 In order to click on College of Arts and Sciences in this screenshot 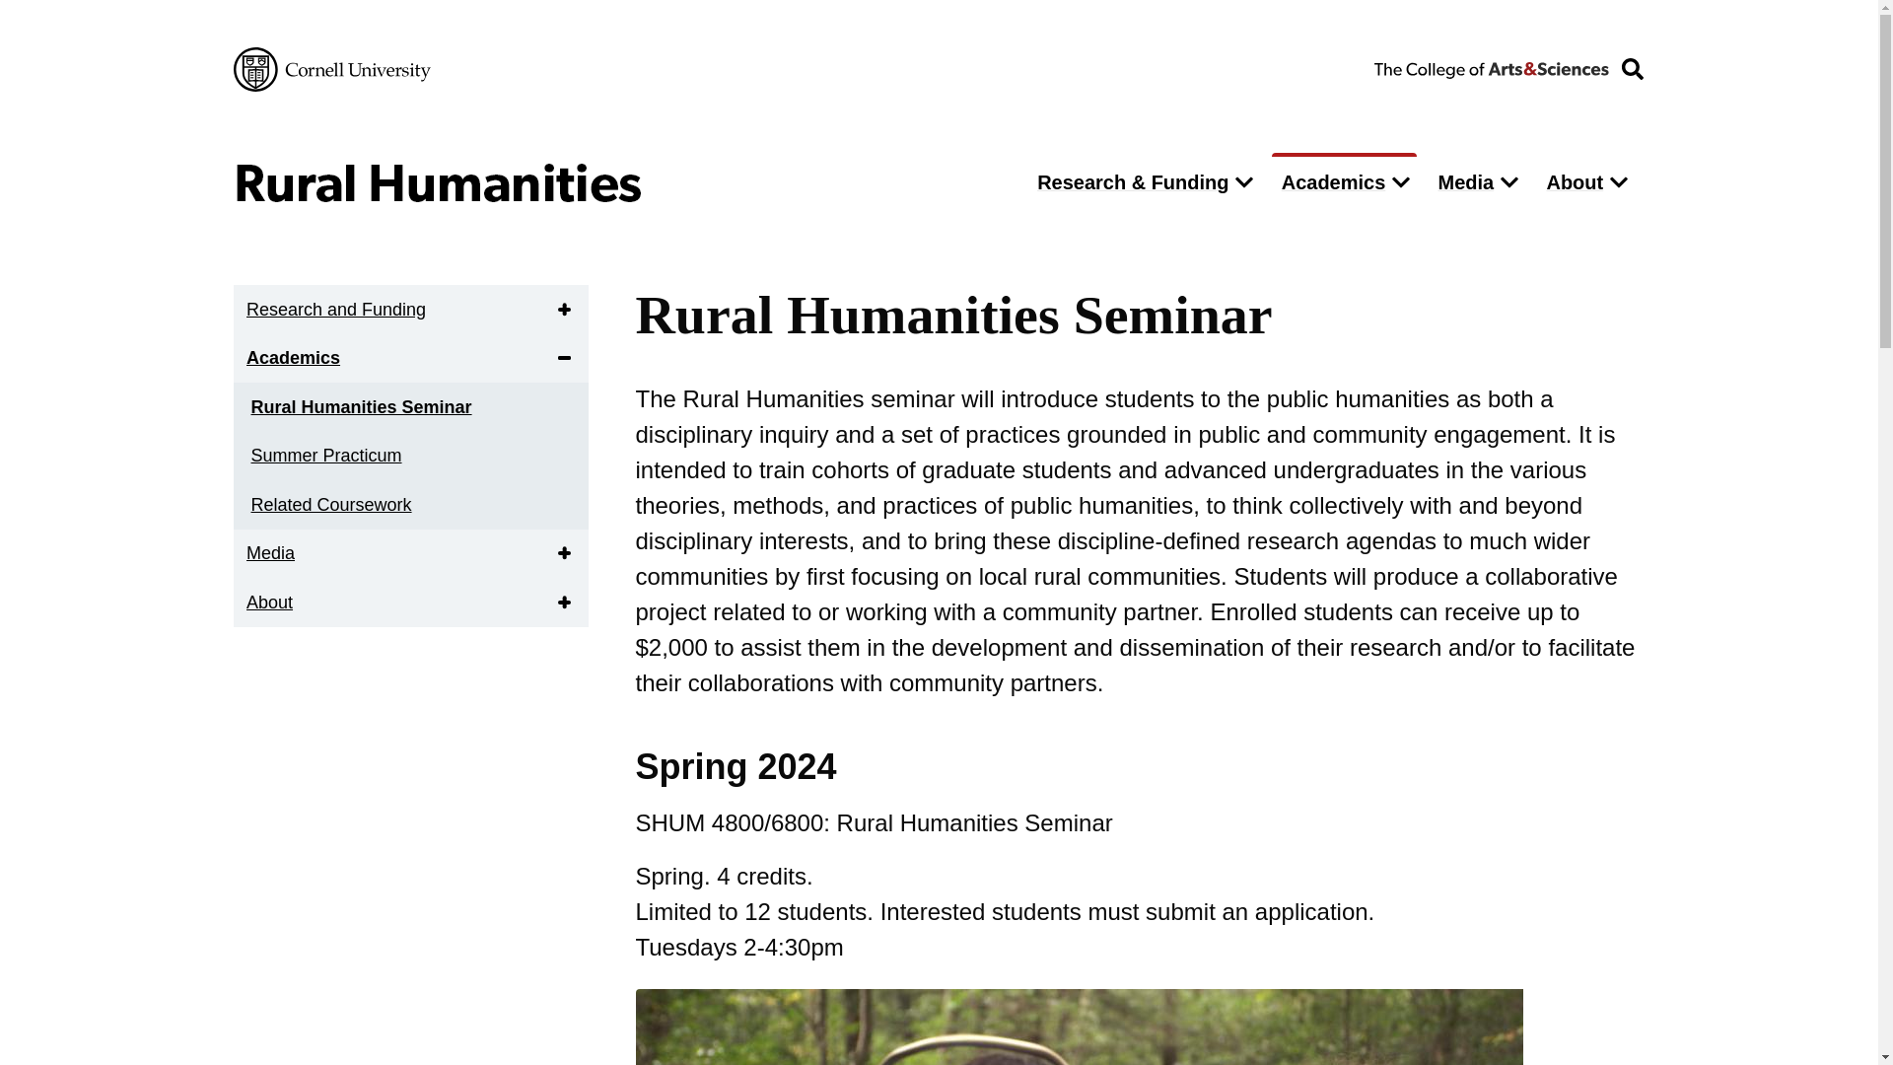, I will do `click(1491, 68)`.